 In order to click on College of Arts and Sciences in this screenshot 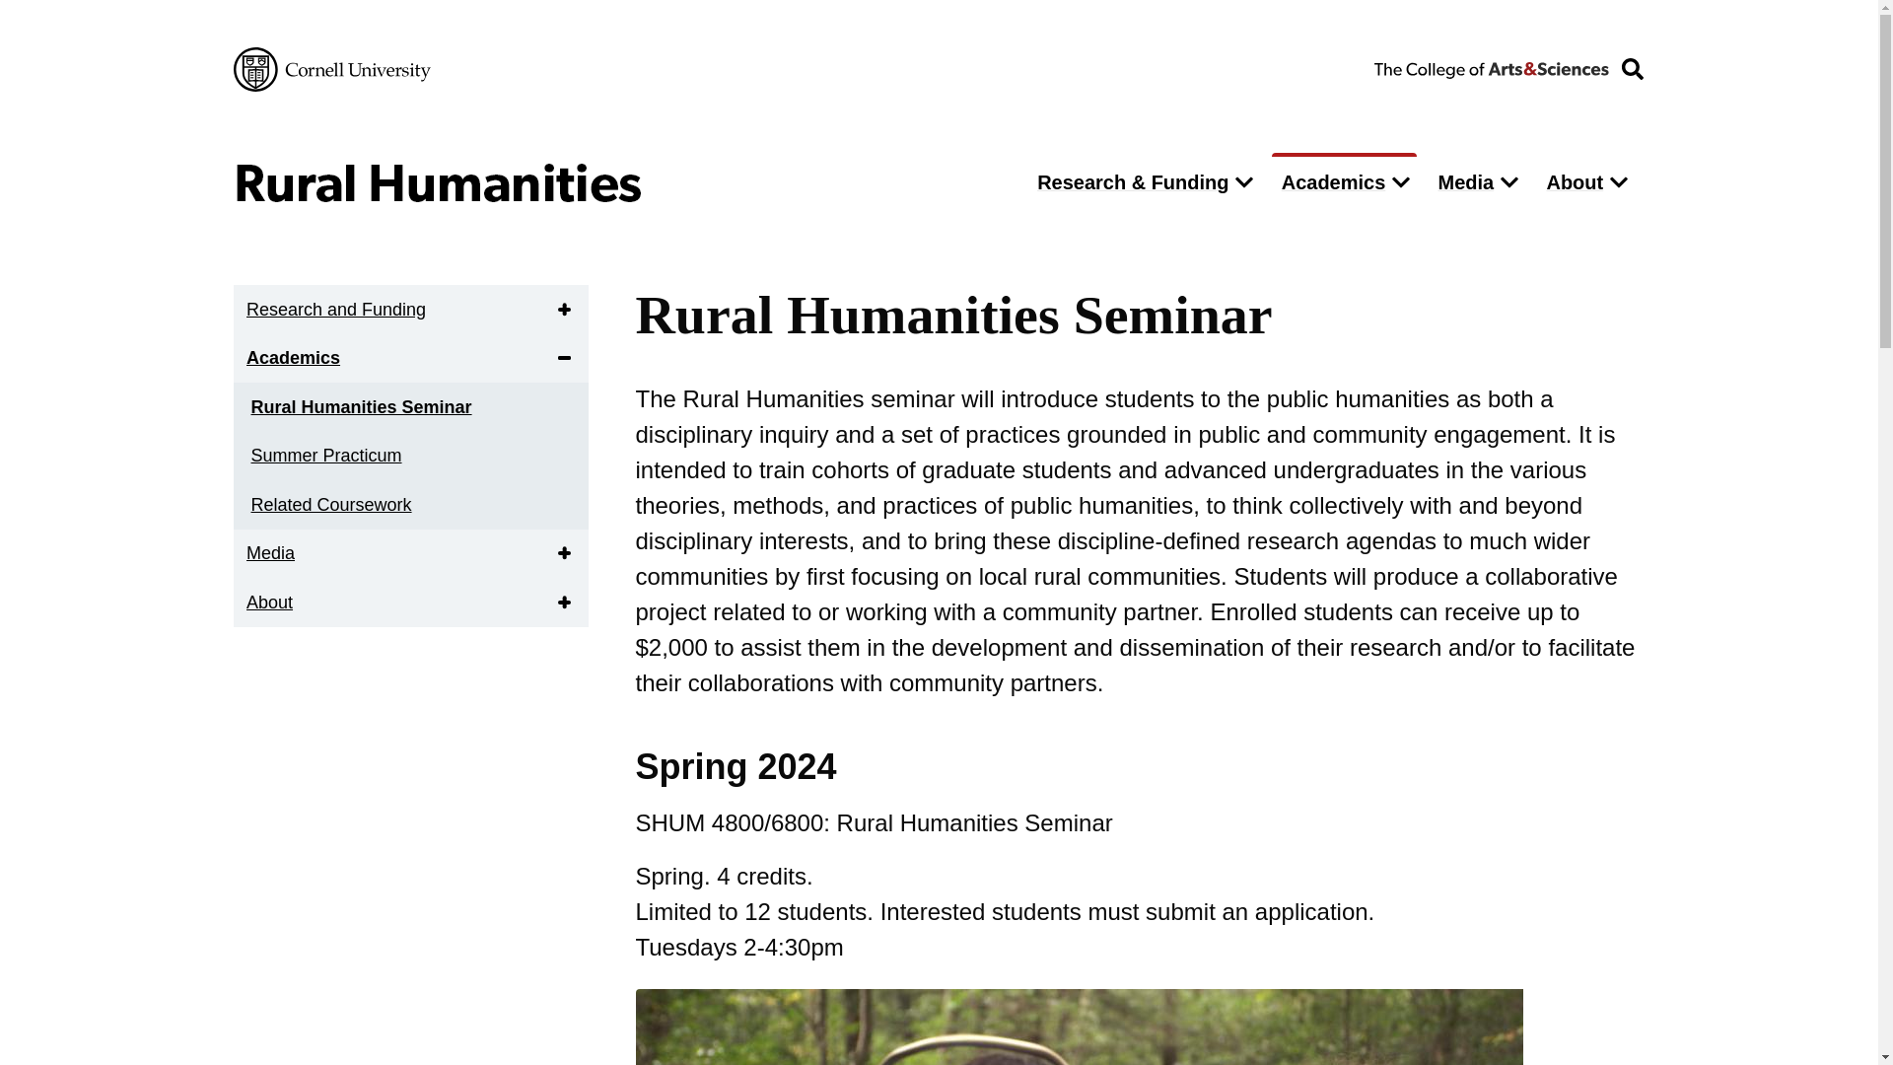, I will do `click(1491, 68)`.